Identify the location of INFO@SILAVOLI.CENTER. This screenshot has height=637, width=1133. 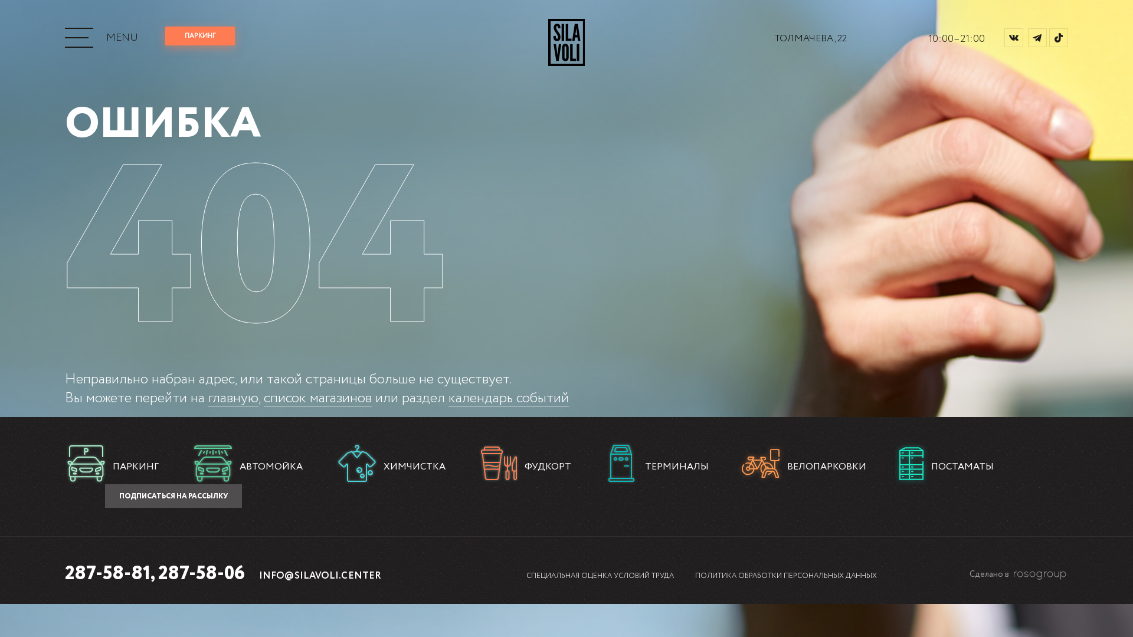
(320, 576).